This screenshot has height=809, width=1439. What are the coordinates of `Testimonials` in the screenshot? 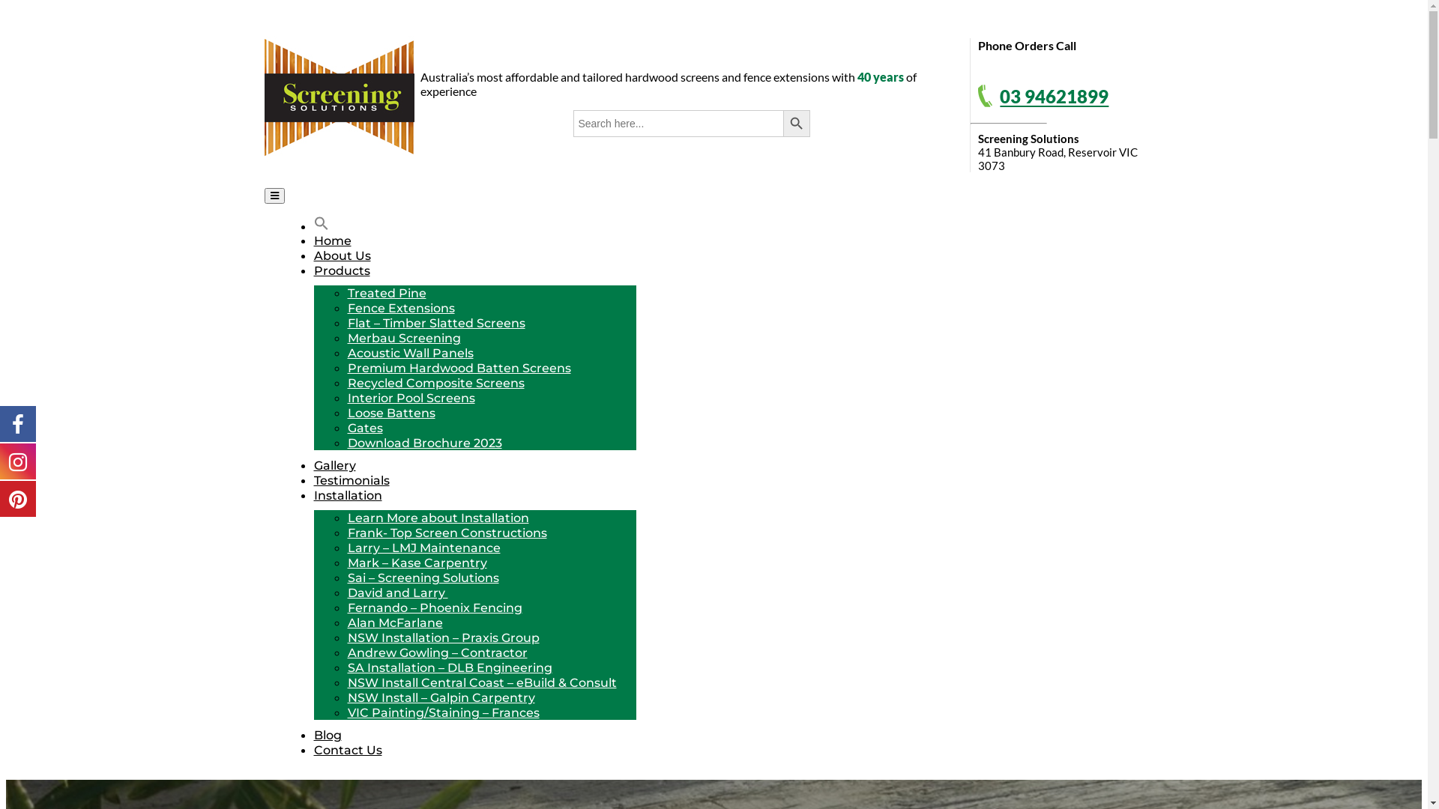 It's located at (351, 481).